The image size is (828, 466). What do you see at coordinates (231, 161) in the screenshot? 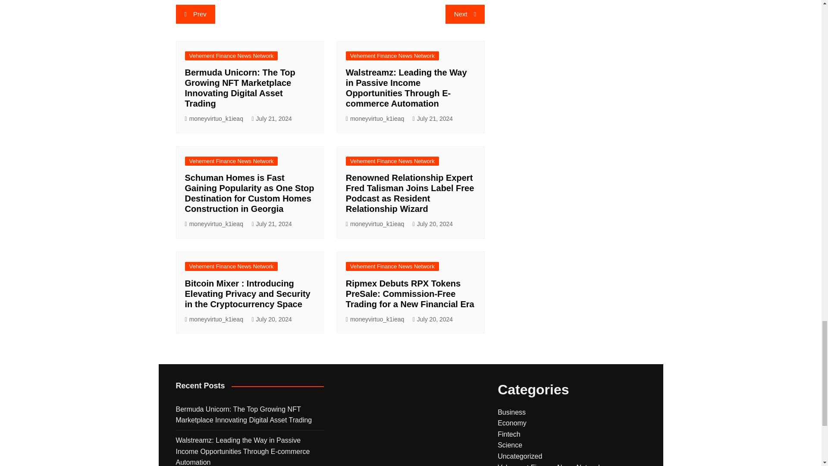
I see `Vehement Finance News Network` at bounding box center [231, 161].